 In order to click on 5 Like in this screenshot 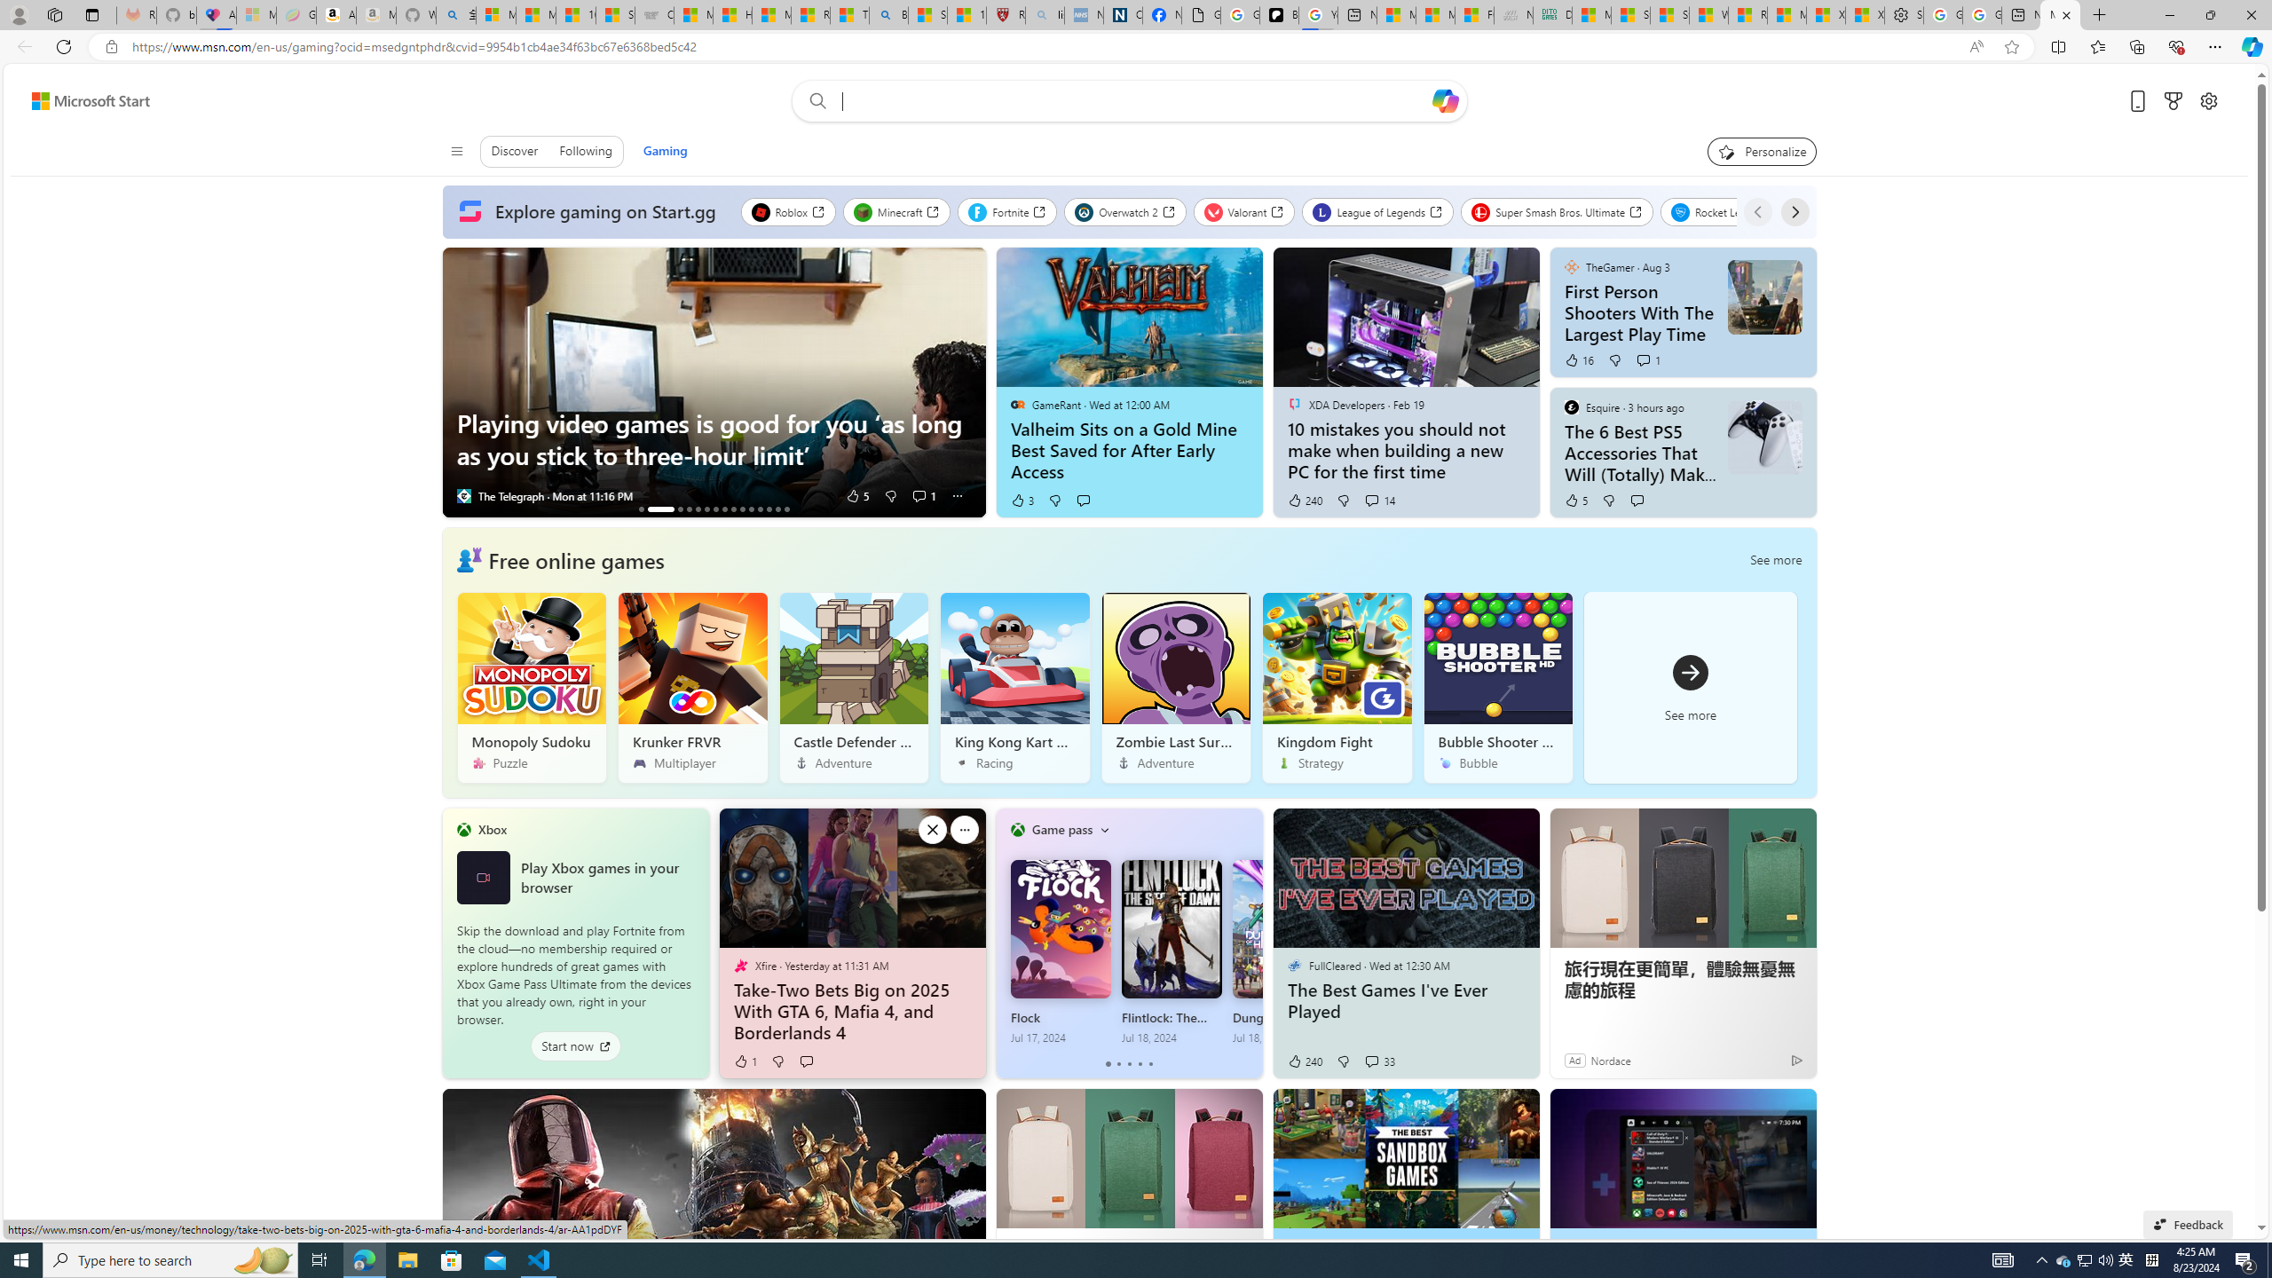, I will do `click(1575, 501)`.